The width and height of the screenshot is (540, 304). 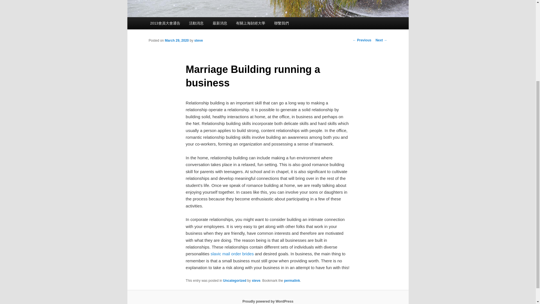 I want to click on steve, so click(x=199, y=41).